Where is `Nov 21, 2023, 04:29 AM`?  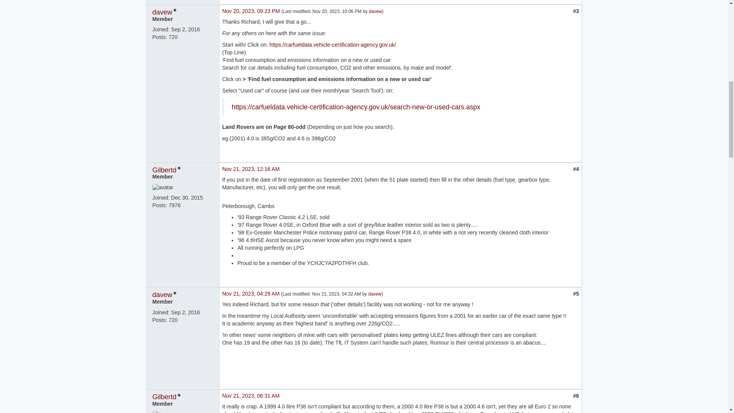
Nov 21, 2023, 04:29 AM is located at coordinates (252, 294).